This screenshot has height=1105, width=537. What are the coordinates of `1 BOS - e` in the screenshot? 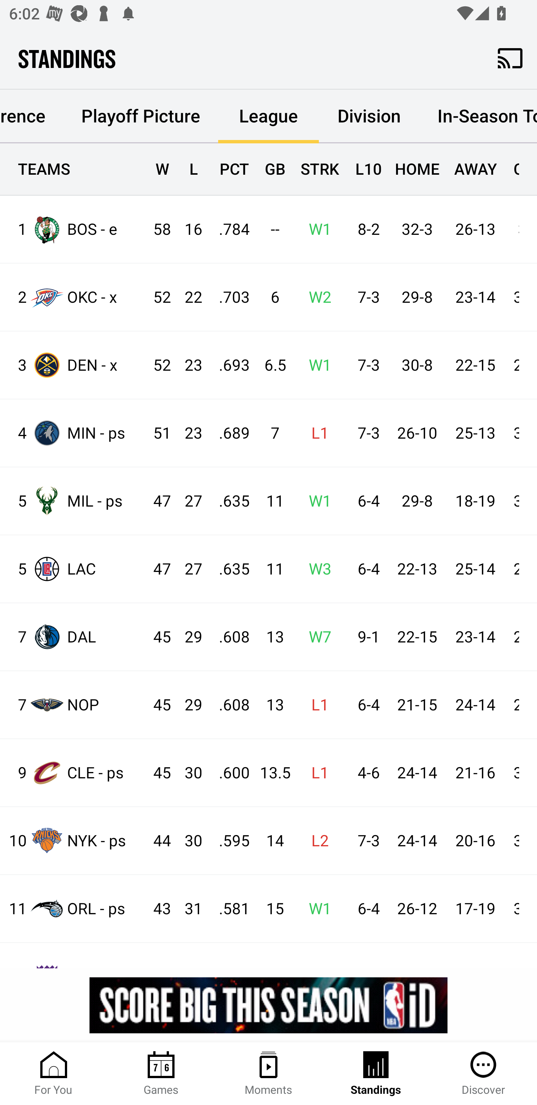 It's located at (73, 229).